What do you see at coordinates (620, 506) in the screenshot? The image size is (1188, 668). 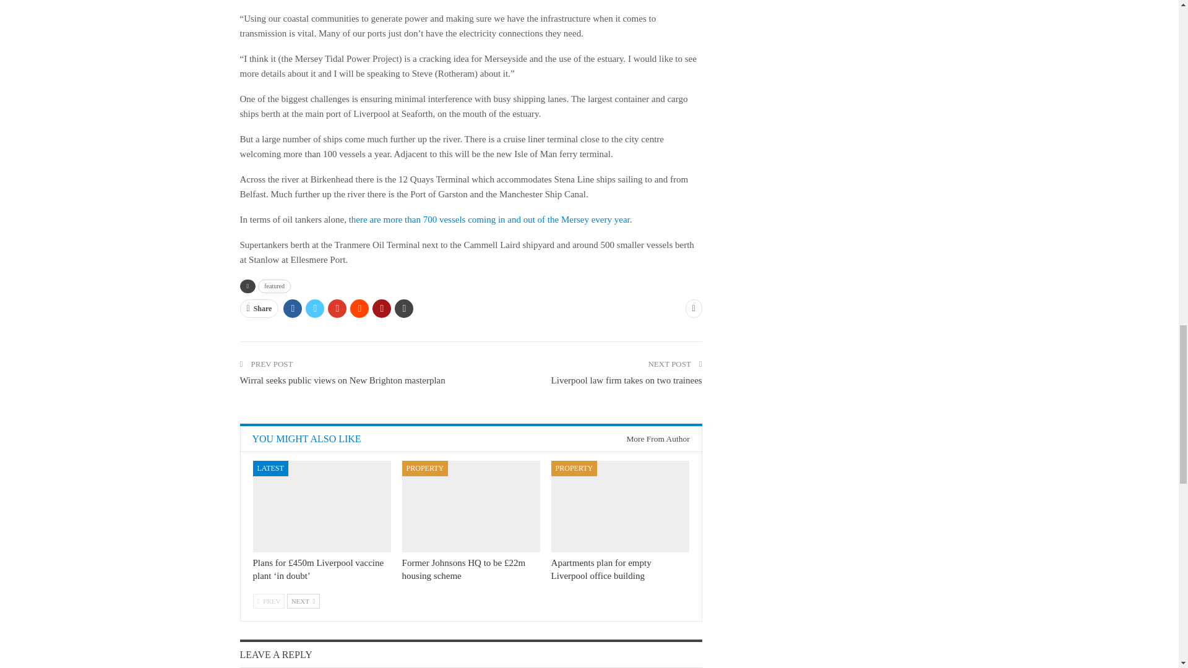 I see `Apartments plan for empty Liverpool office building` at bounding box center [620, 506].